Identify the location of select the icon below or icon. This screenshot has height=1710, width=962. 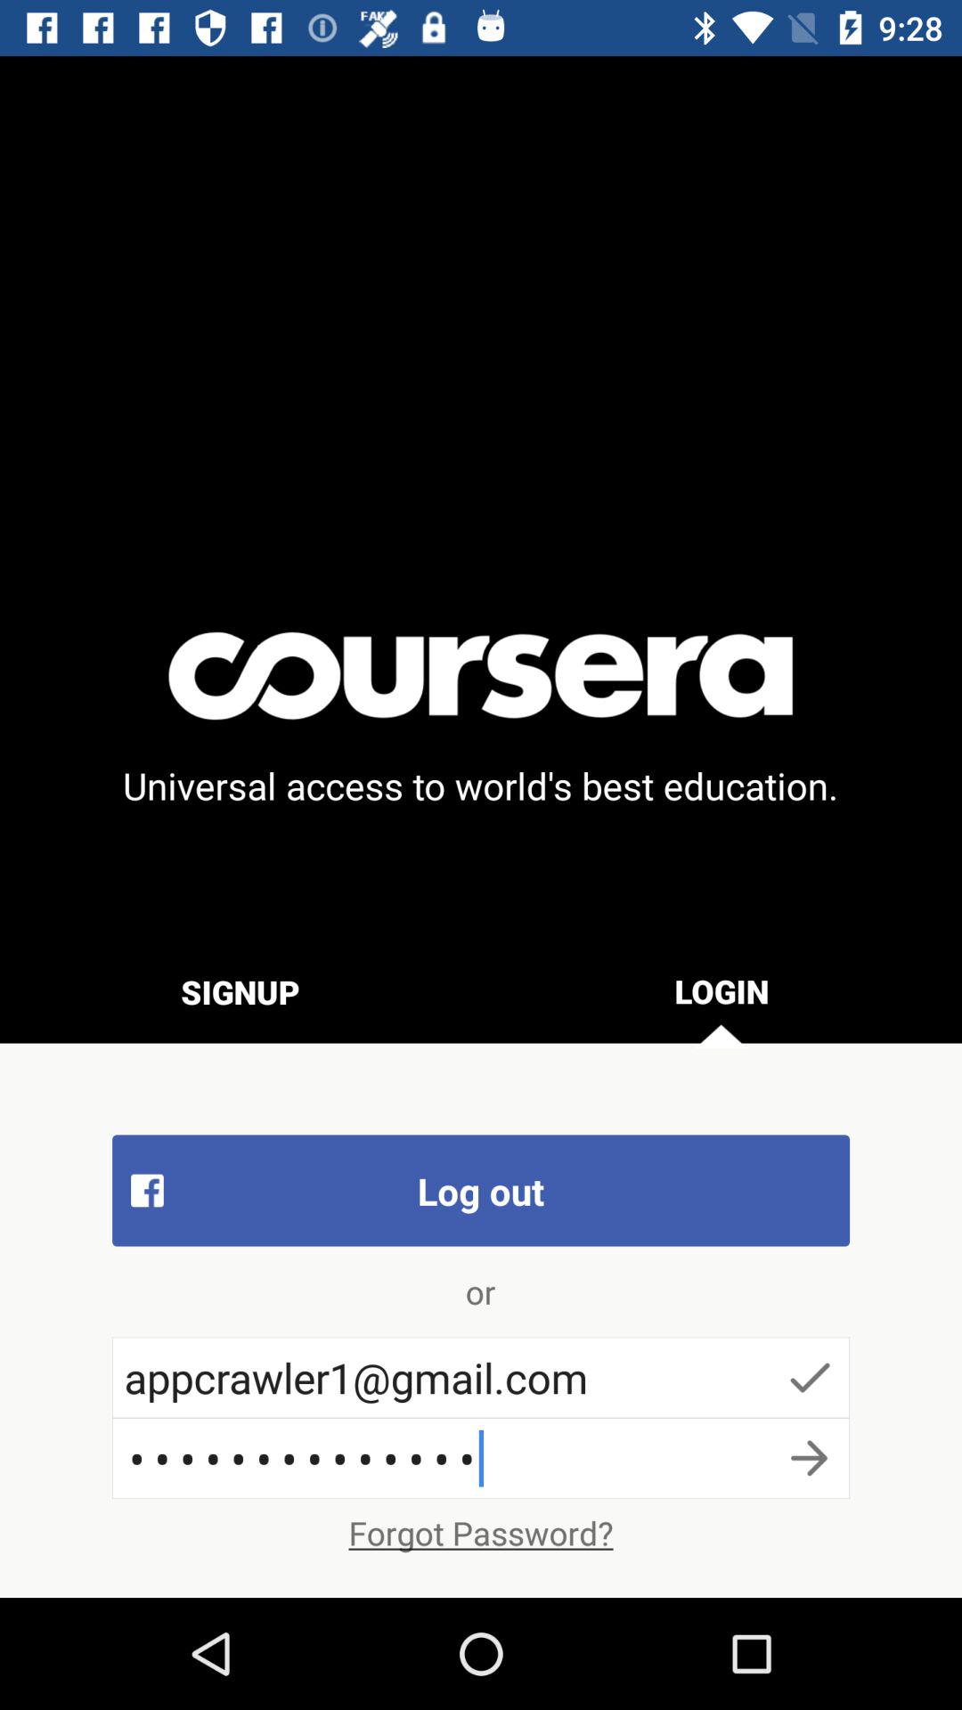
(481, 1377).